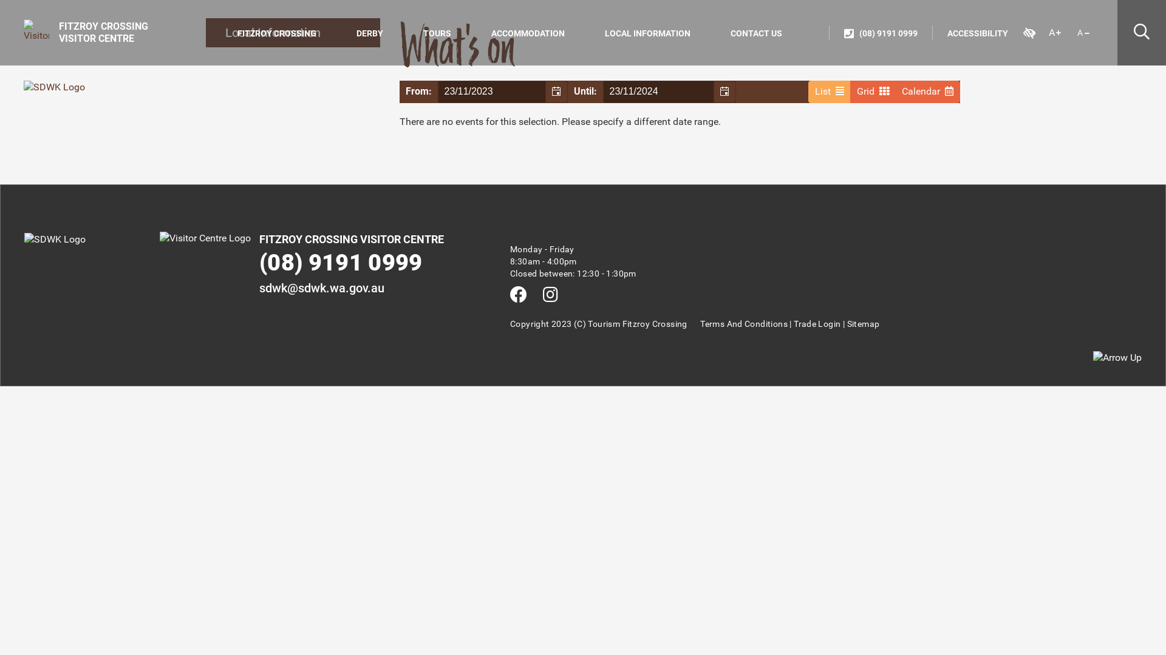  Describe the element at coordinates (647, 33) in the screenshot. I see `LOCAL INFORMATION` at that location.